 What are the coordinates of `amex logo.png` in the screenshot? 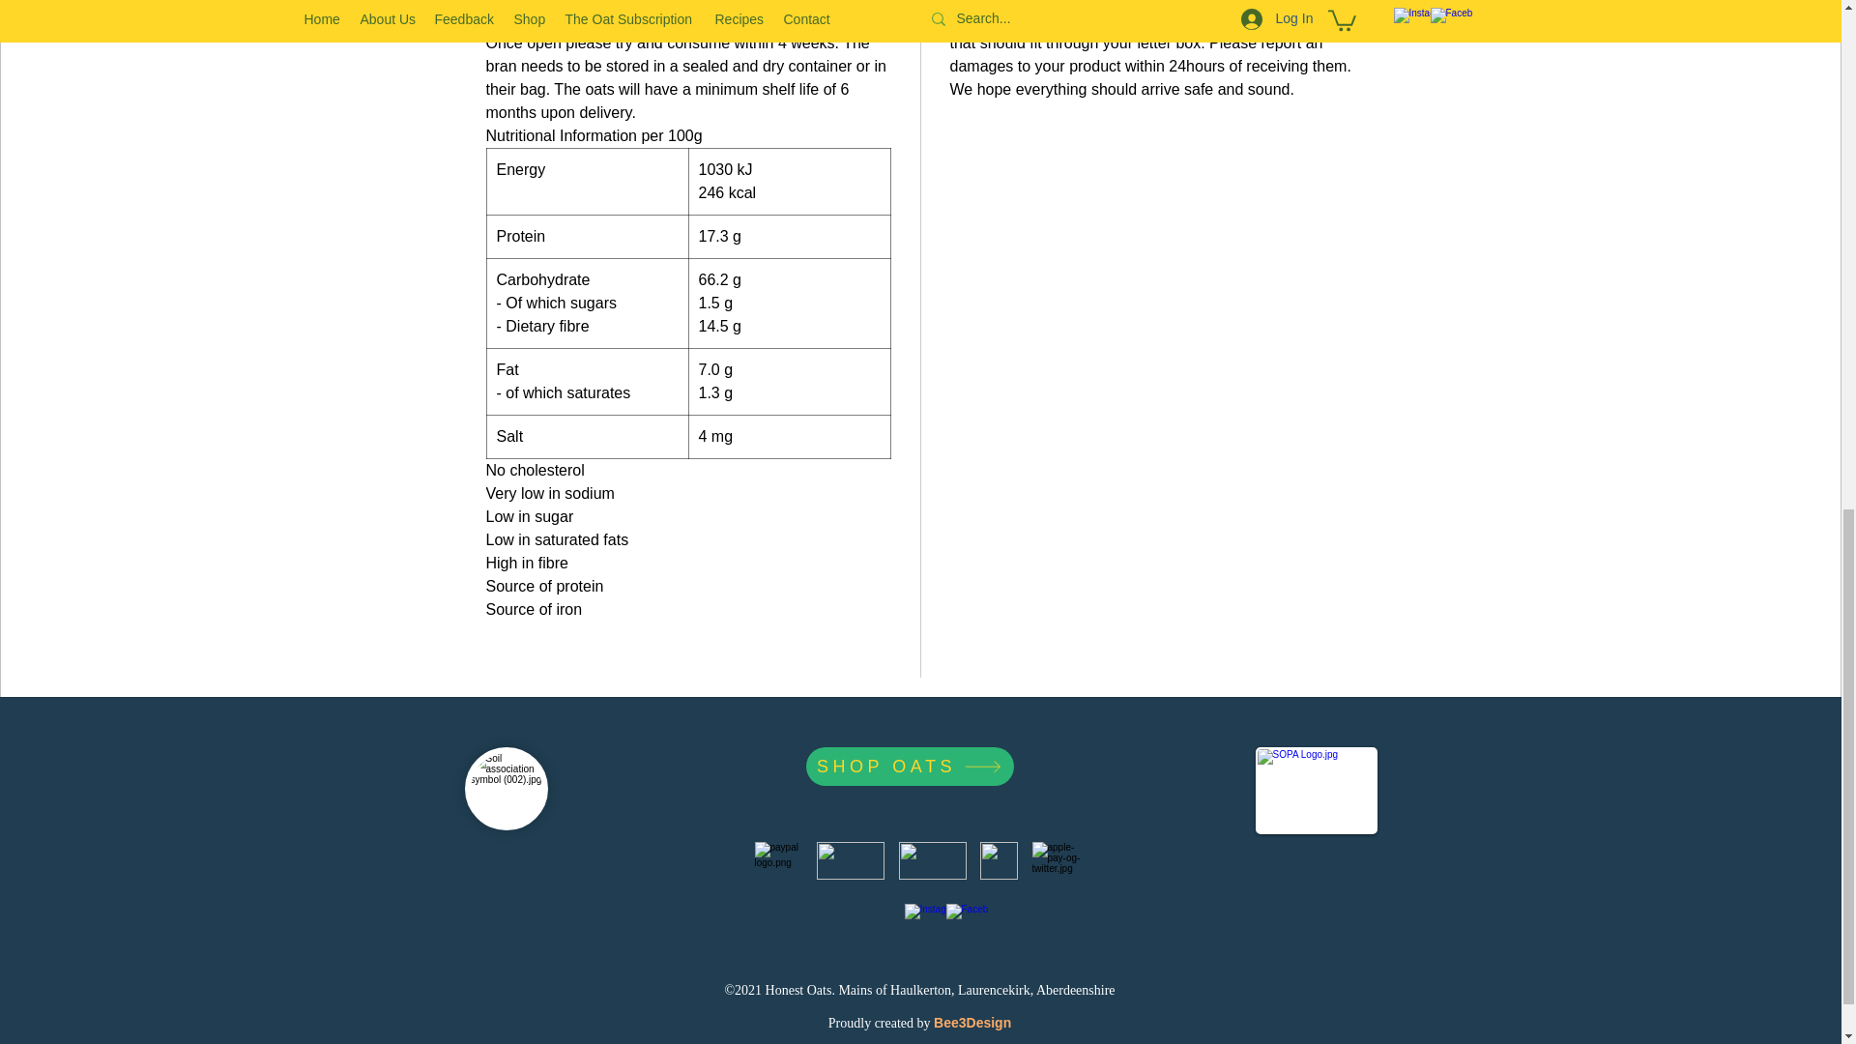 It's located at (998, 860).